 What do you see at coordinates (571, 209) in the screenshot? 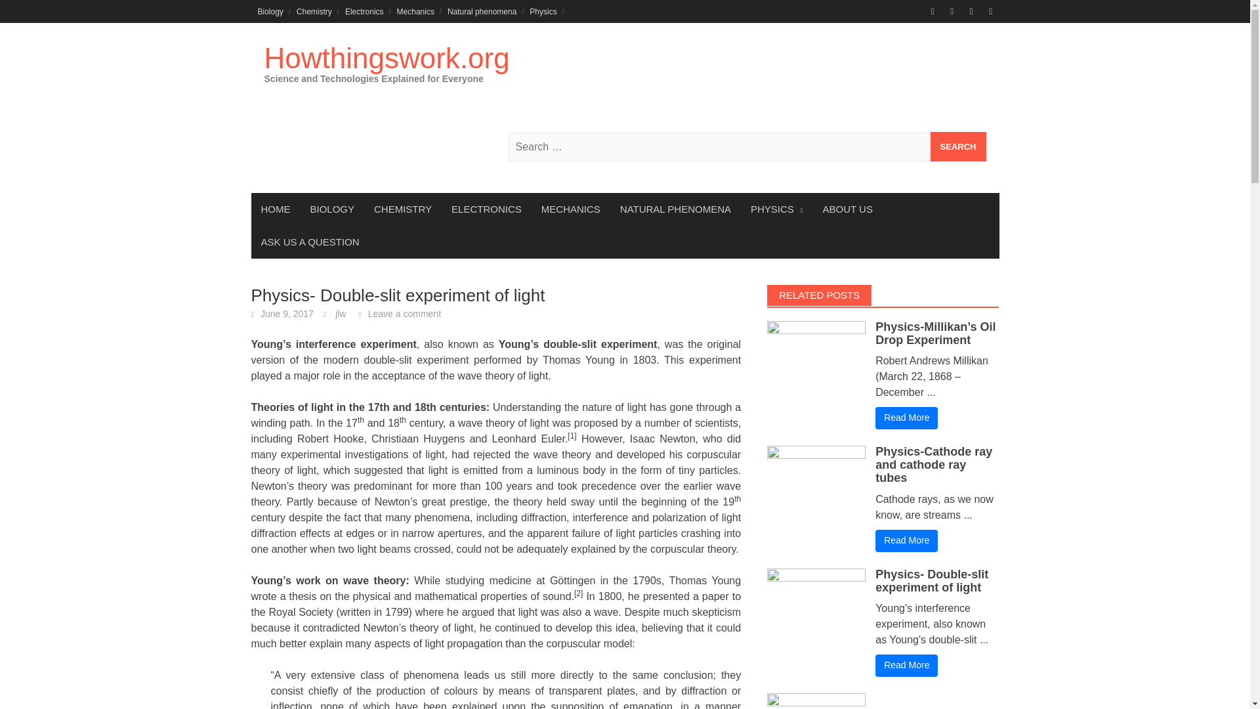
I see `MECHANICS` at bounding box center [571, 209].